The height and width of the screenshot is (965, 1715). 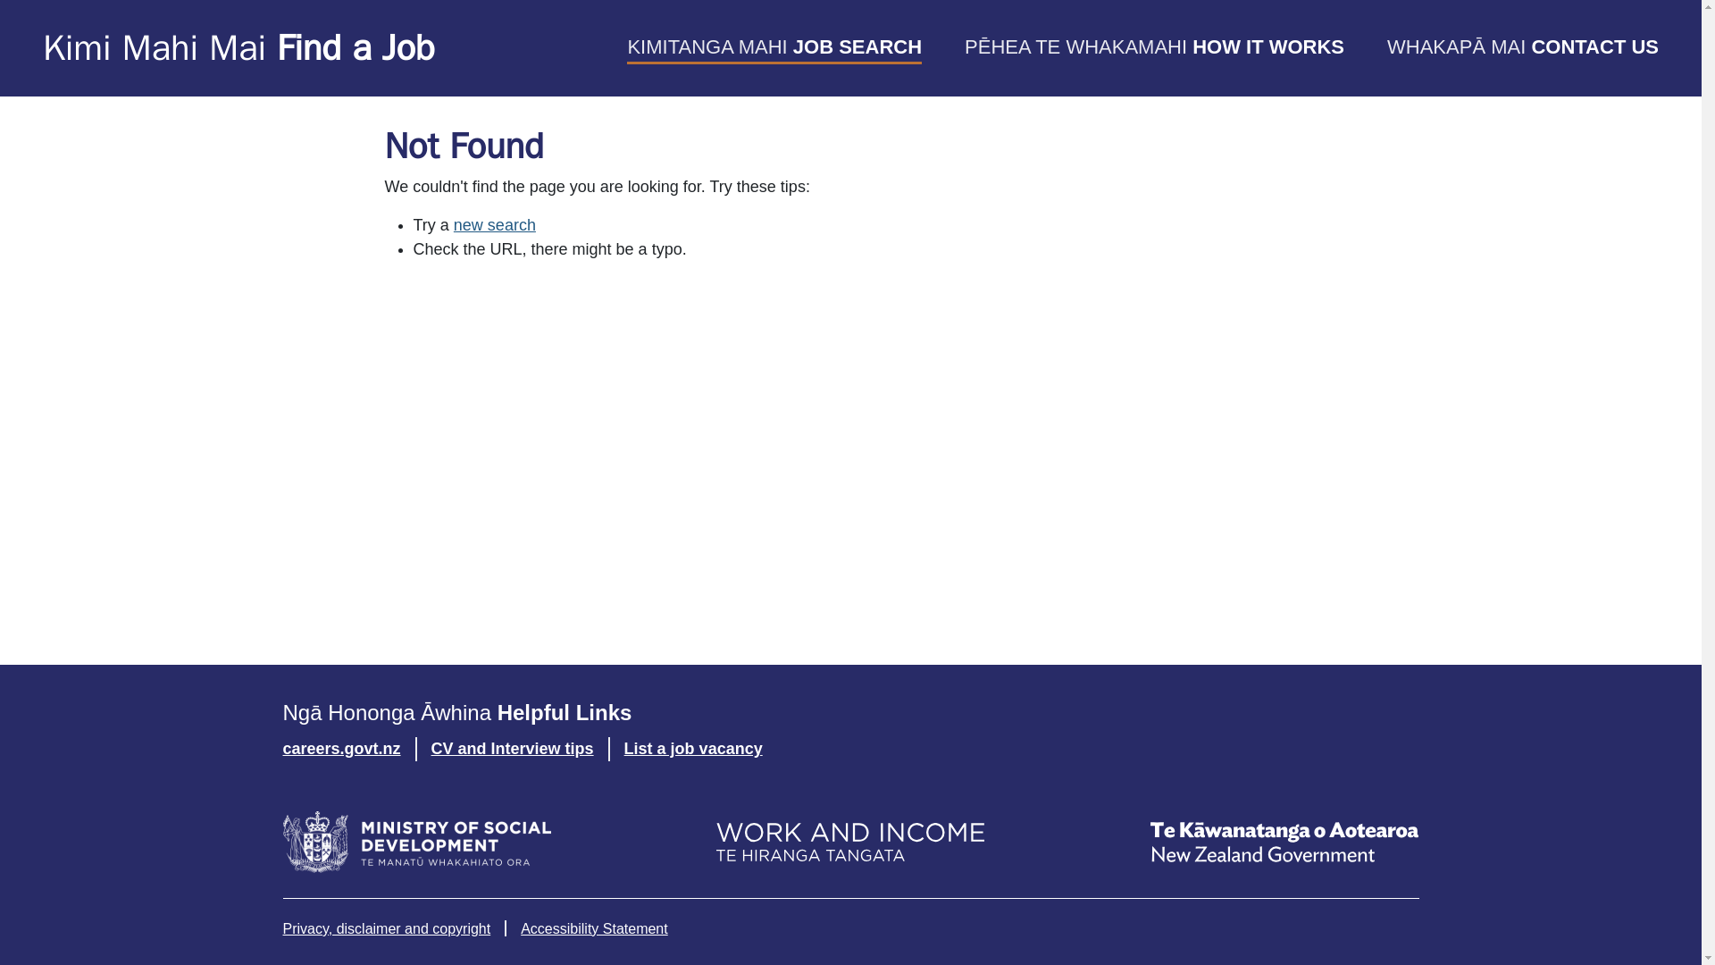 I want to click on CV and Interview tips, so click(x=512, y=749).